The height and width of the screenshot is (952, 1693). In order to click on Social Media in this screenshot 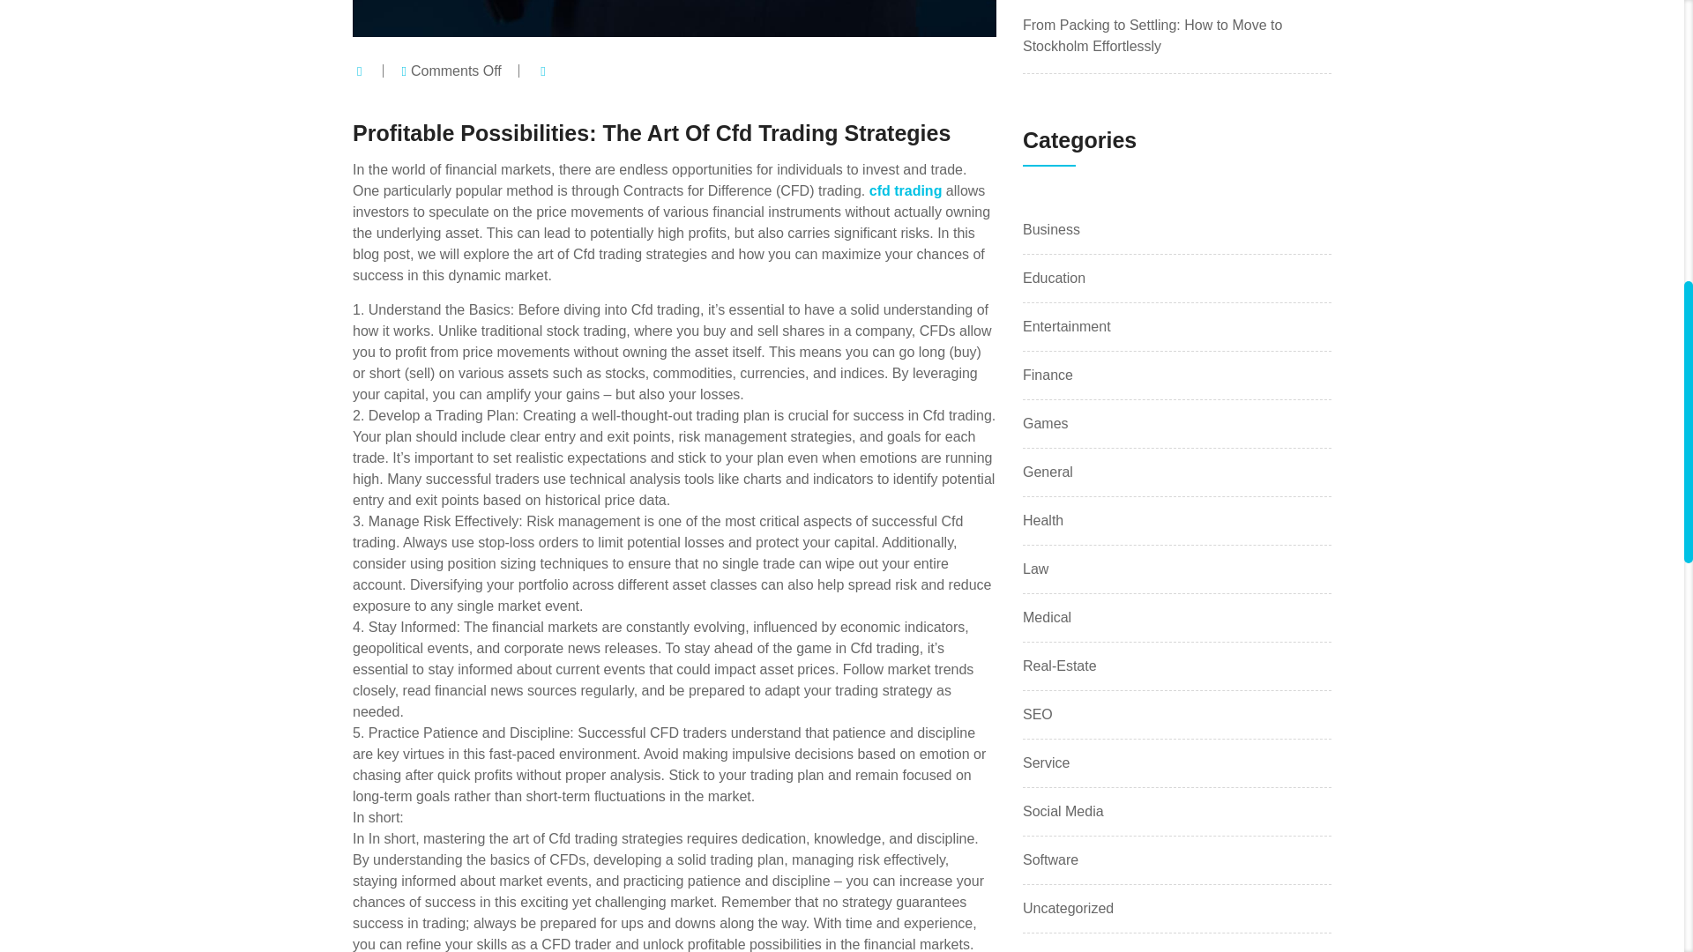, I will do `click(1063, 812)`.